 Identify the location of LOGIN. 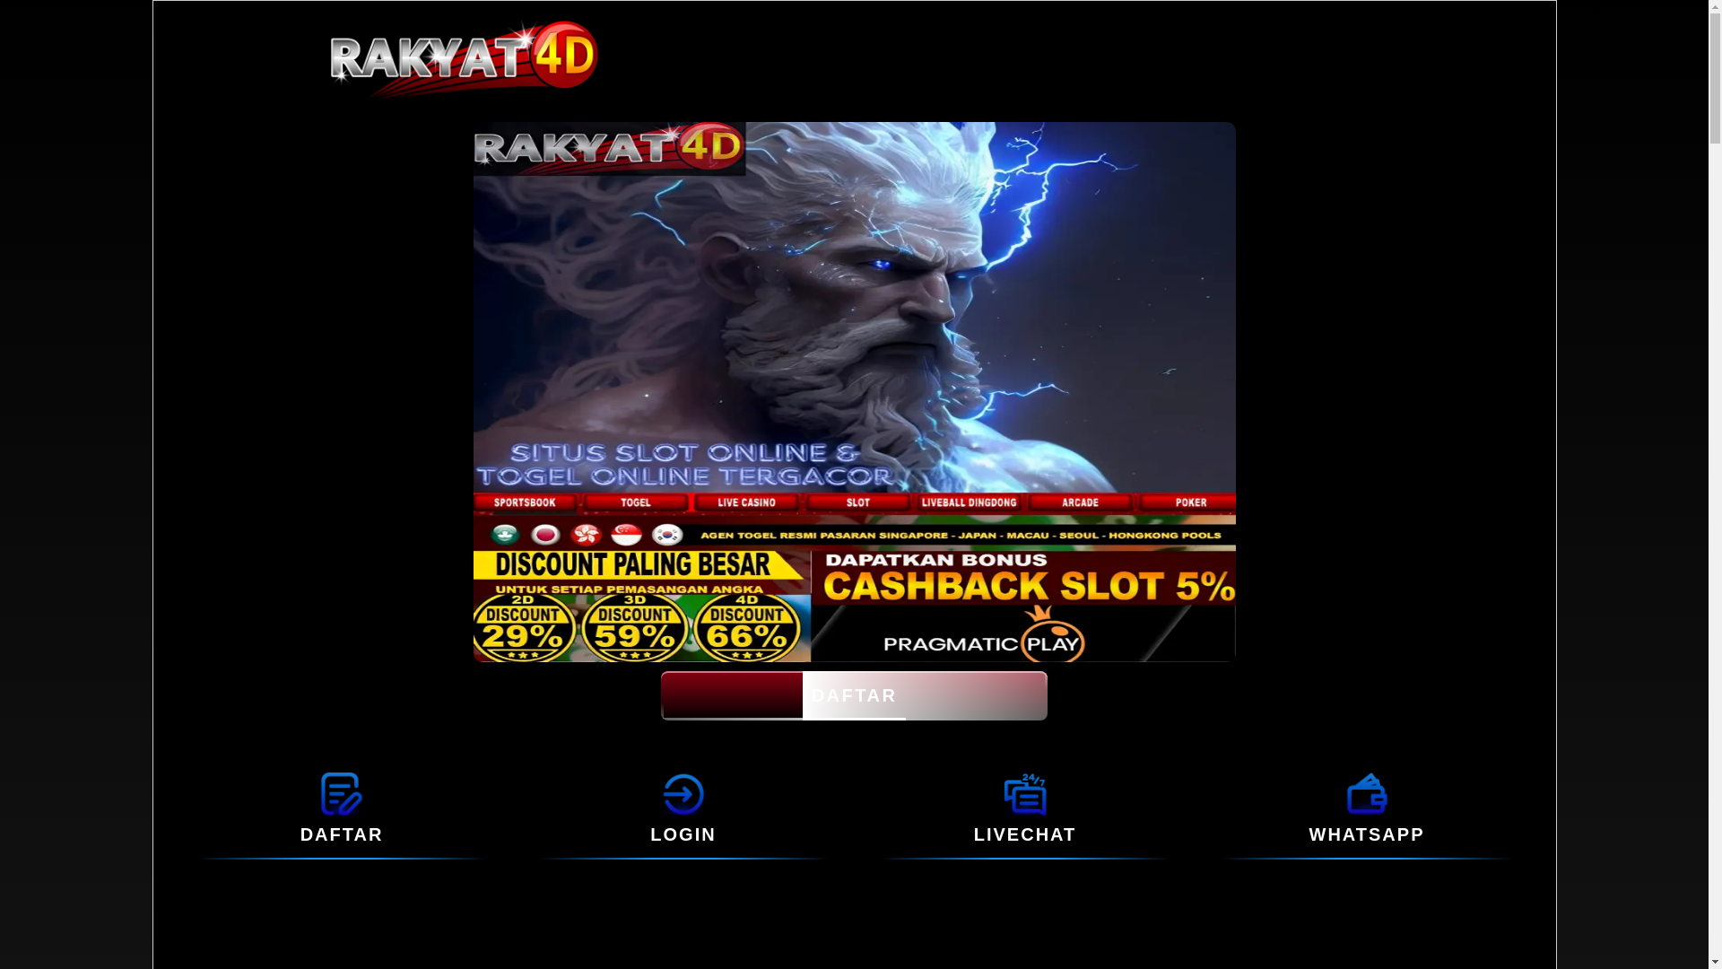
(683, 834).